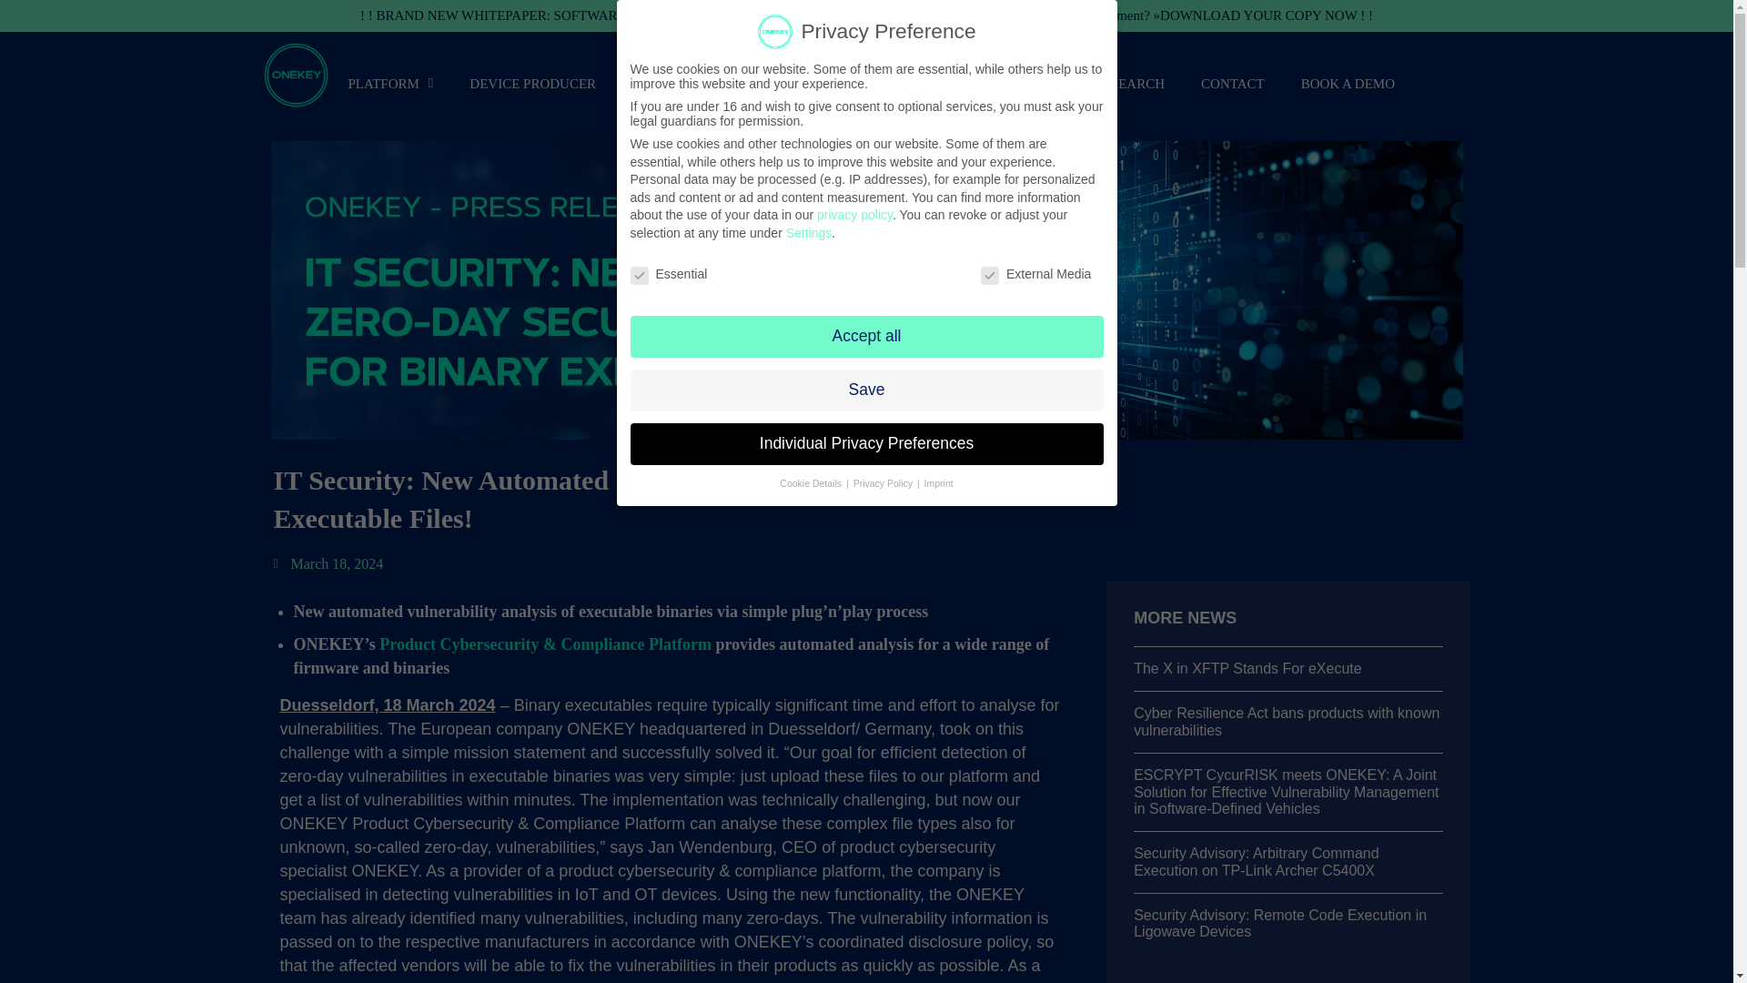  What do you see at coordinates (693, 83) in the screenshot?
I see `DEVICE OPERATOR` at bounding box center [693, 83].